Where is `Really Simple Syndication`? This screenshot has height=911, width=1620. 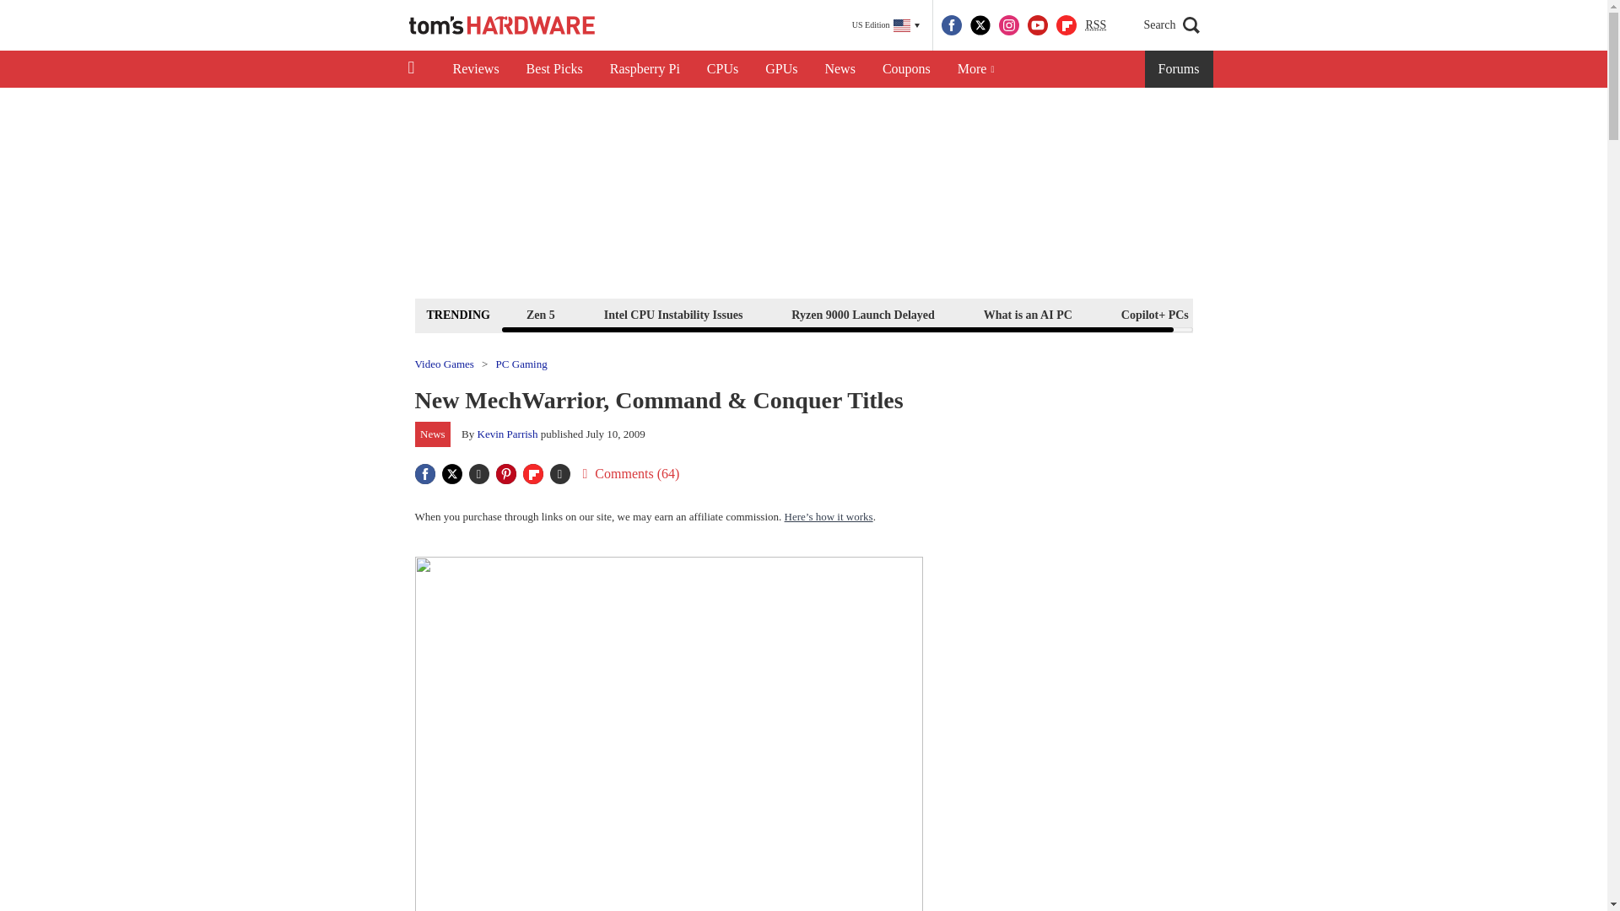 Really Simple Syndication is located at coordinates (1095, 24).